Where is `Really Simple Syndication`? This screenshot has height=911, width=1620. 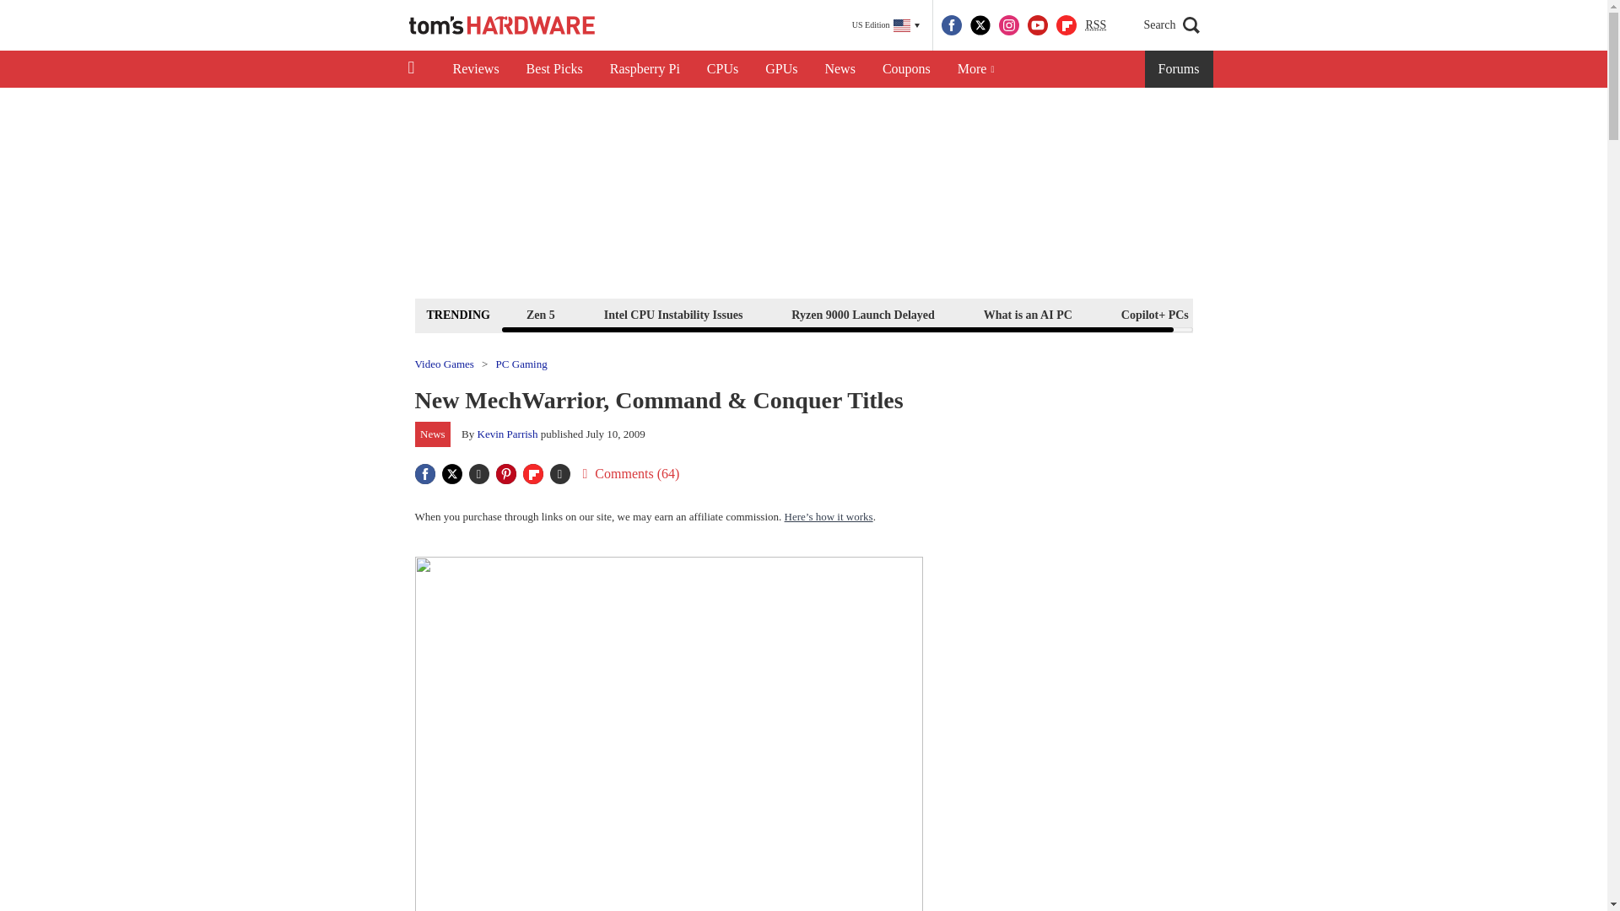 Really Simple Syndication is located at coordinates (1095, 24).